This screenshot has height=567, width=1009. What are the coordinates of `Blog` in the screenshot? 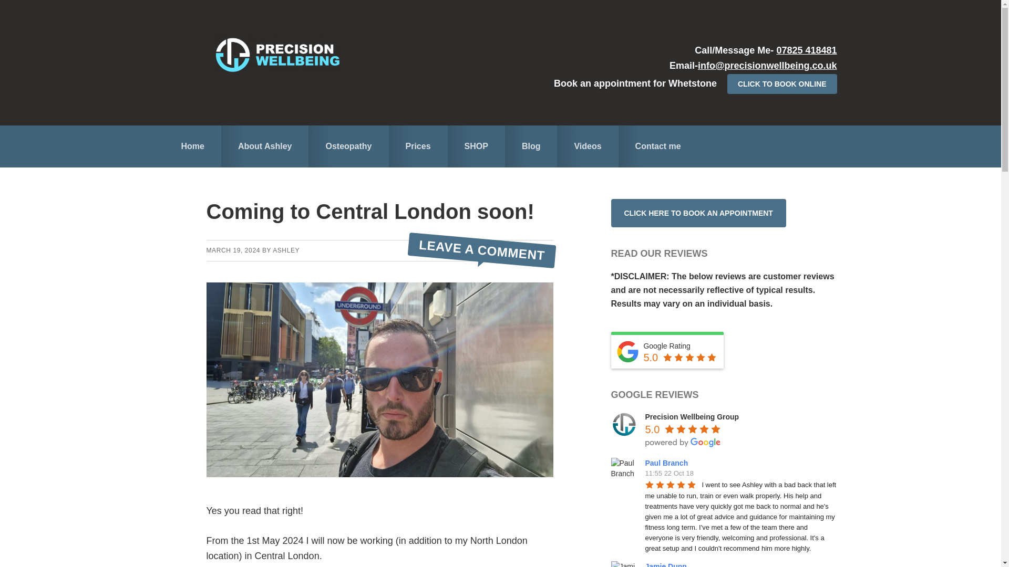 It's located at (531, 145).